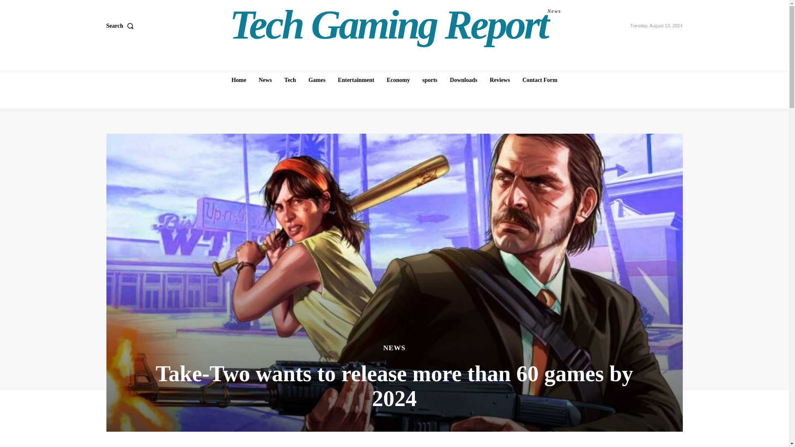  I want to click on Games, so click(121, 26).